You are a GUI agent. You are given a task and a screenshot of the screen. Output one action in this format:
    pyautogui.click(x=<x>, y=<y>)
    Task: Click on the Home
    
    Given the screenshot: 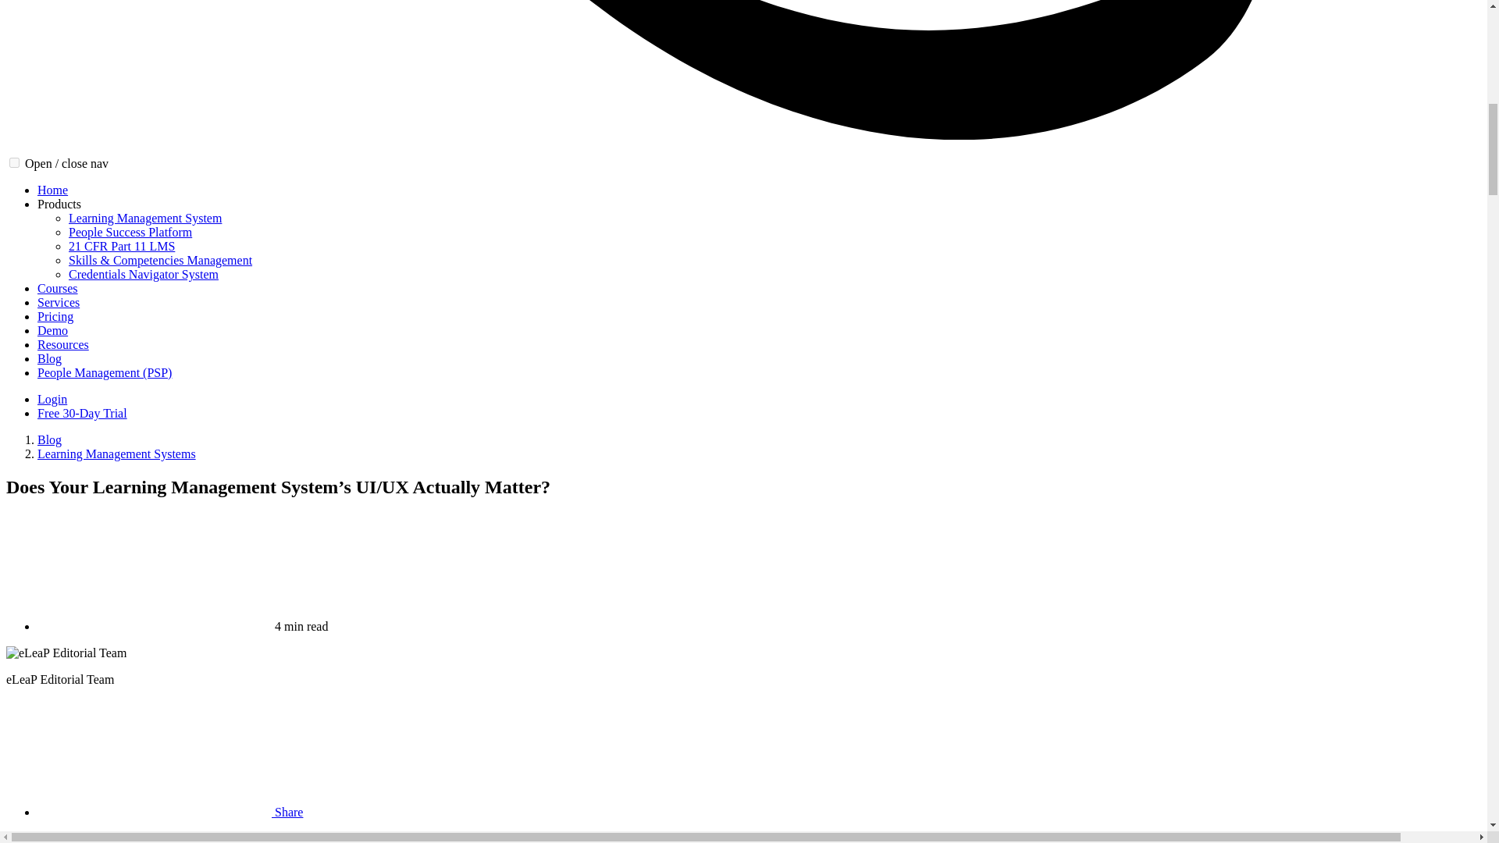 What is the action you would take?
    pyautogui.click(x=52, y=190)
    